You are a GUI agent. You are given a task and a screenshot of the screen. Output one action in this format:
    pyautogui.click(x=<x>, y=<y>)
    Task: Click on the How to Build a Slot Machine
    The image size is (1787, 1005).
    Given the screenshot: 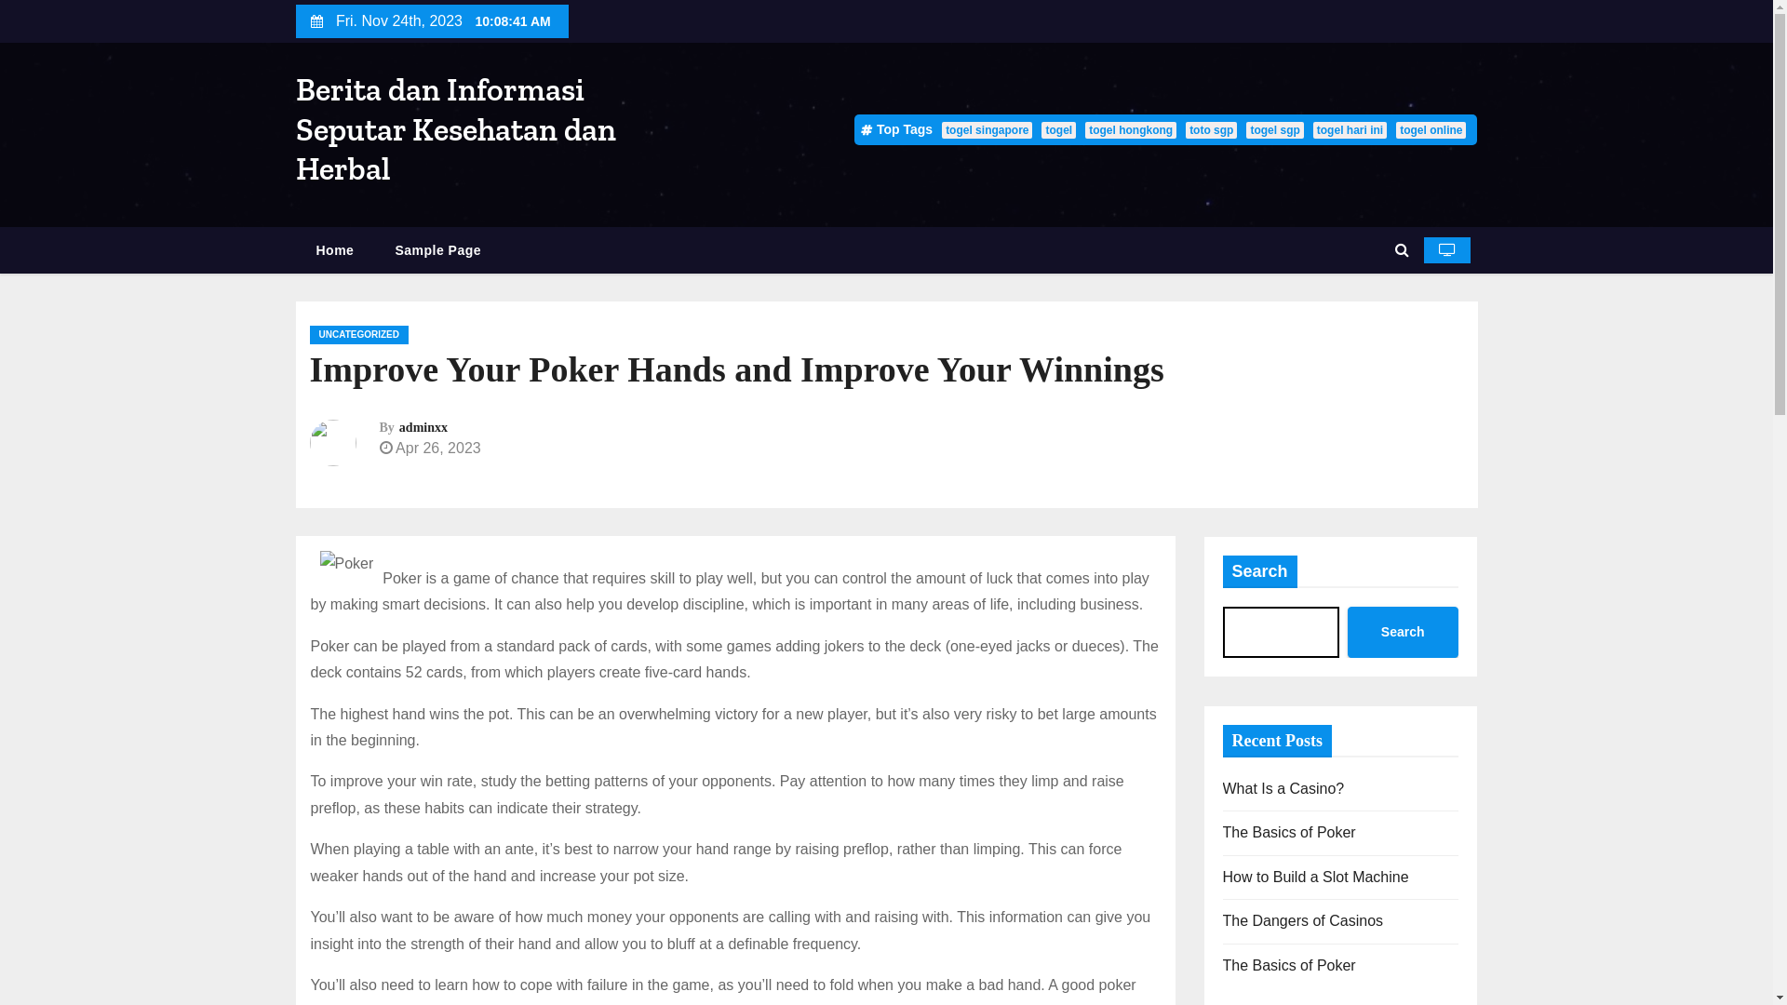 What is the action you would take?
    pyautogui.click(x=1316, y=877)
    